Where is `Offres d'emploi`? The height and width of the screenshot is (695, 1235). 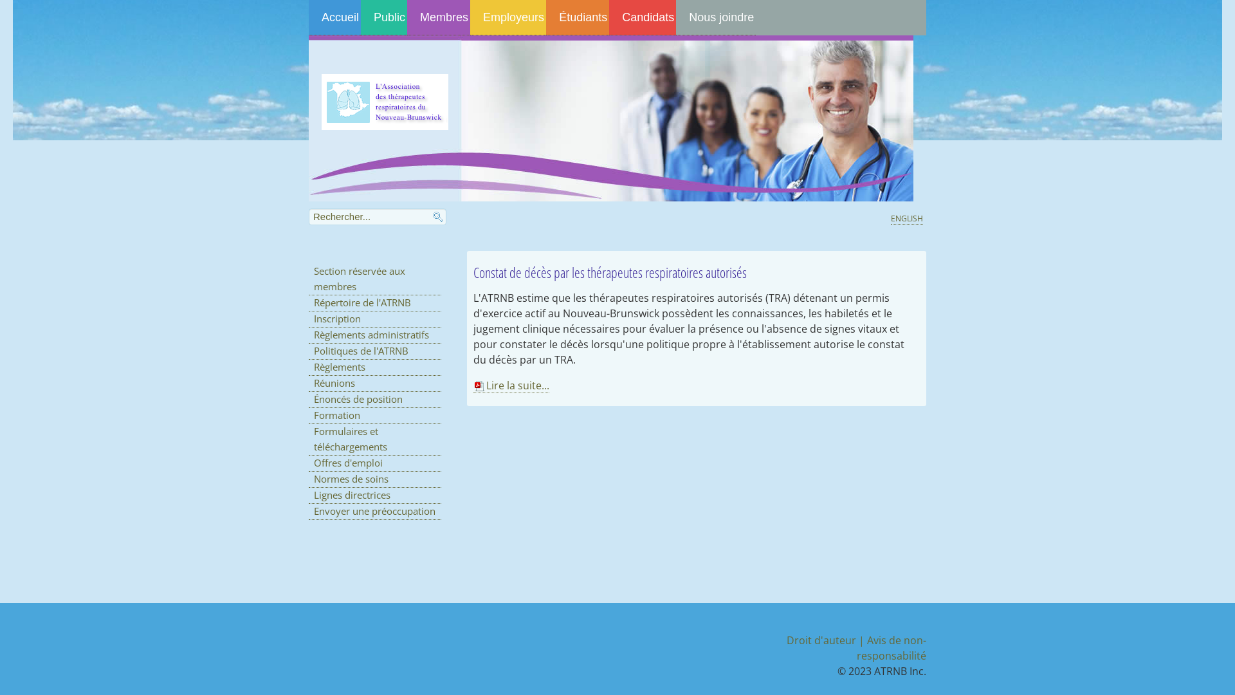
Offres d'emploi is located at coordinates (375, 463).